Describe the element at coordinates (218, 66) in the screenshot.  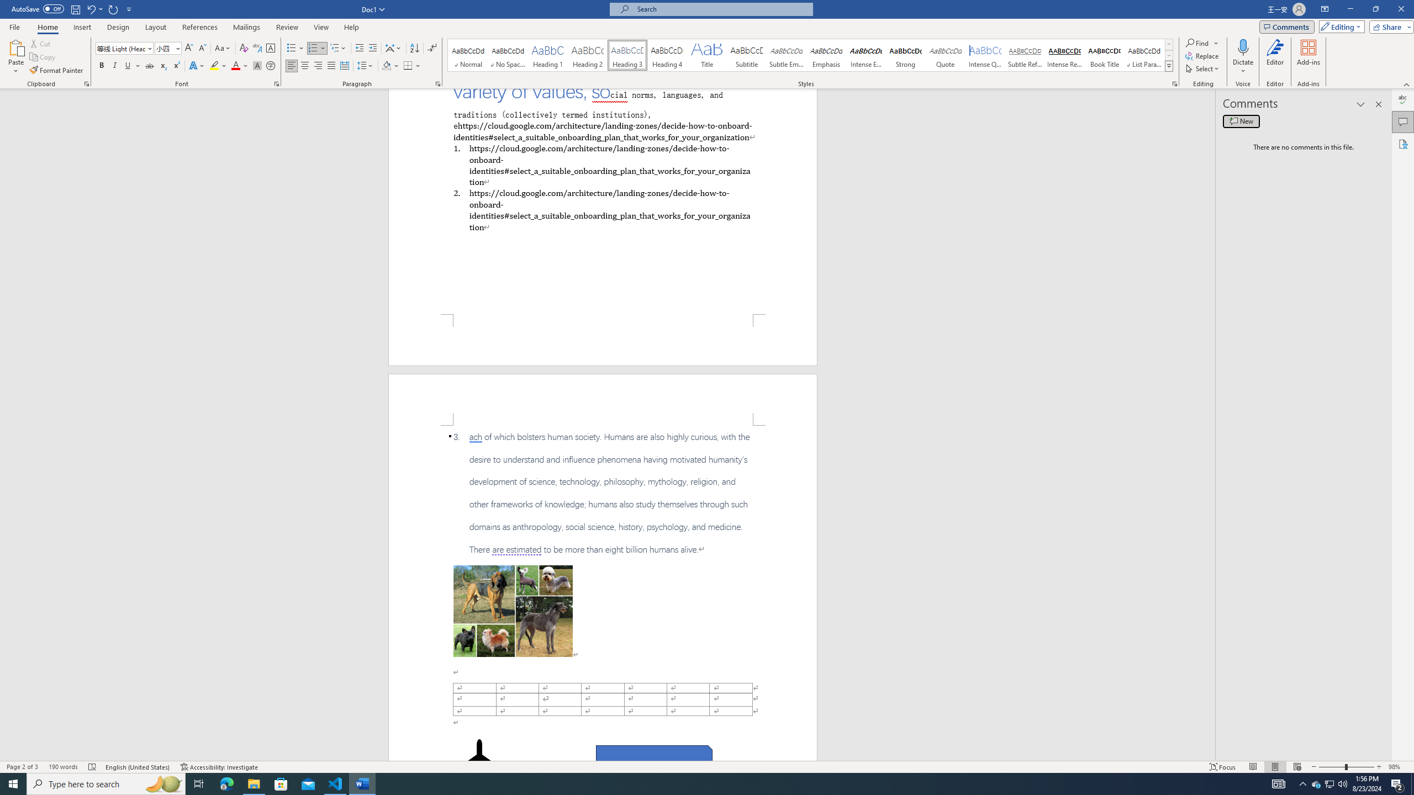
I see `Text Highlight Color` at that location.